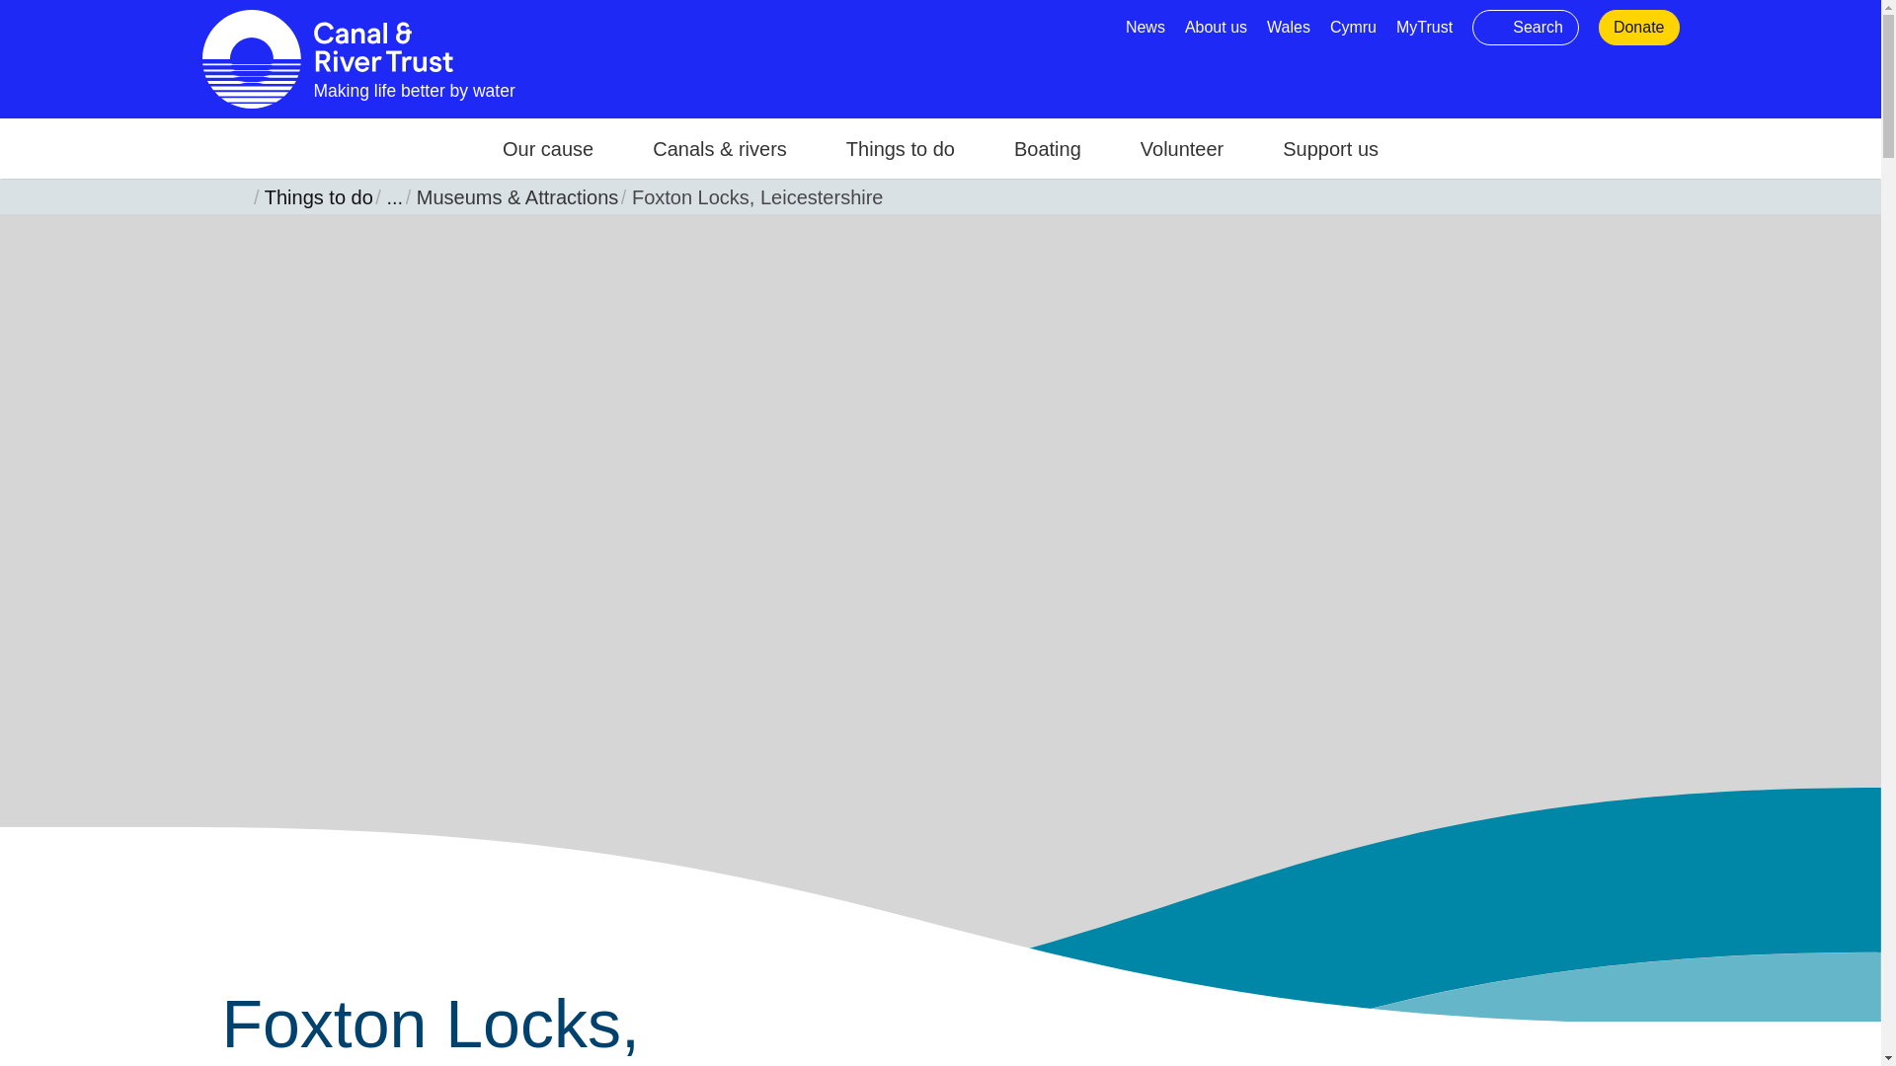 This screenshot has width=1896, height=1066. Describe the element at coordinates (1183, 148) in the screenshot. I see `Volunteer` at that location.